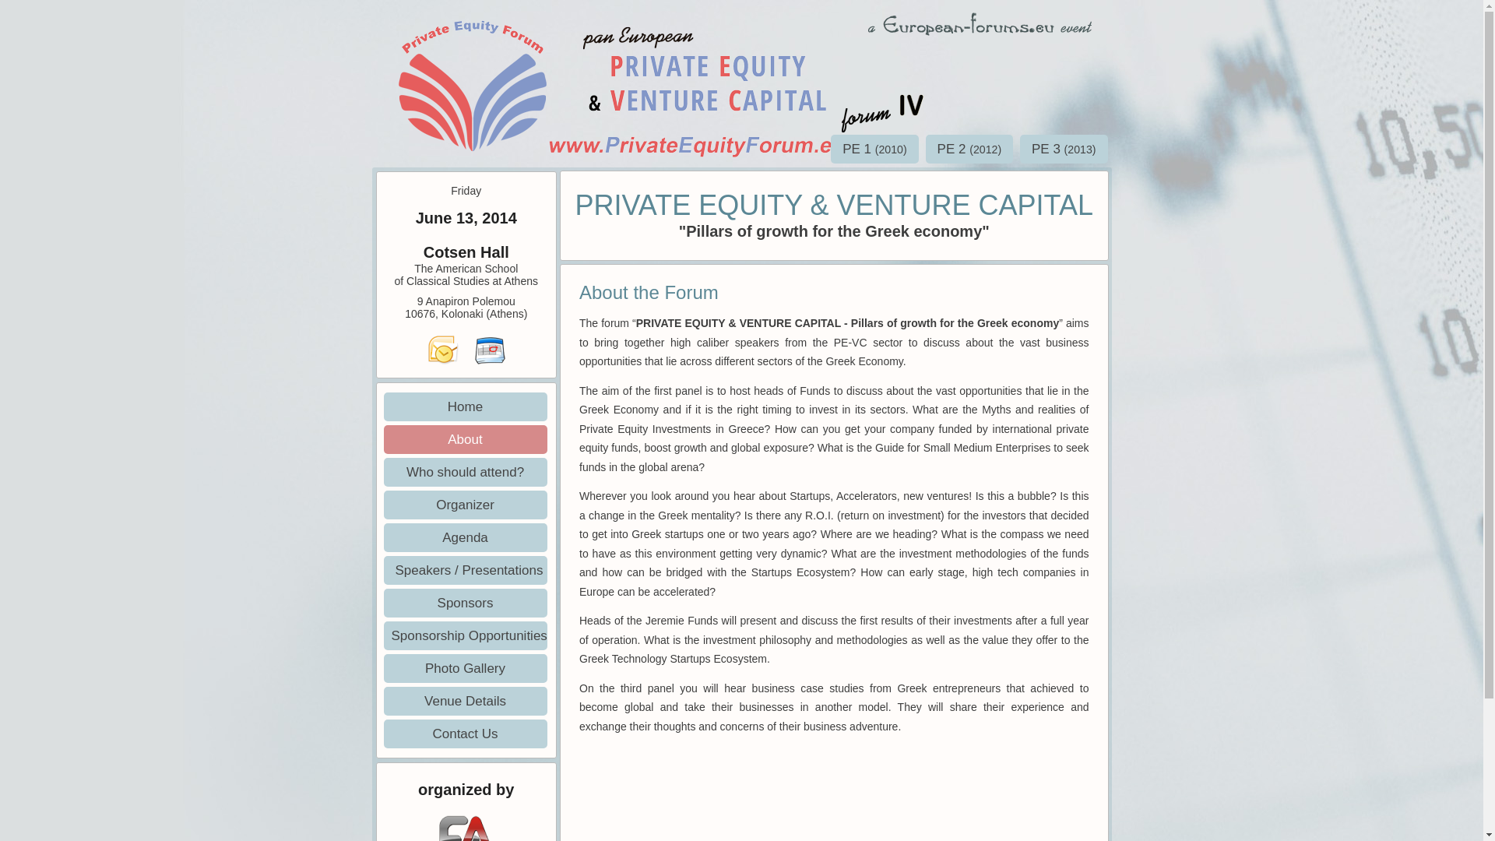 The width and height of the screenshot is (1495, 841). What do you see at coordinates (464, 537) in the screenshot?
I see `Agenda` at bounding box center [464, 537].